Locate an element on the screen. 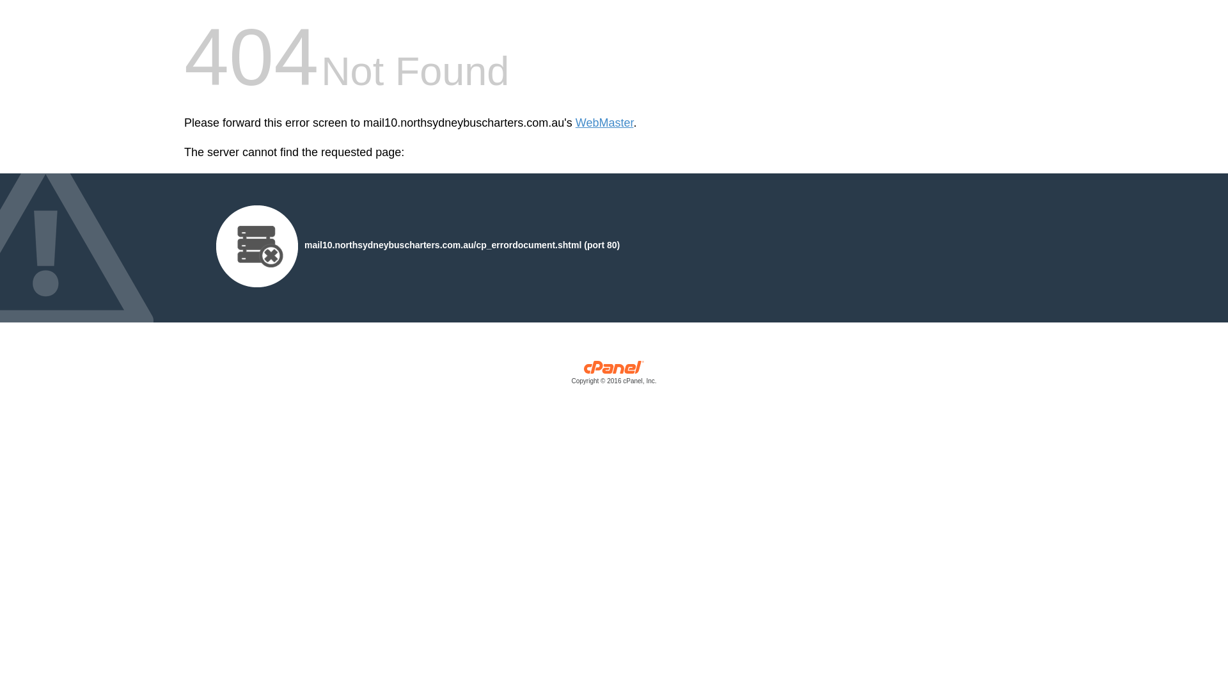 The height and width of the screenshot is (691, 1228). WebMaster is located at coordinates (605, 123).